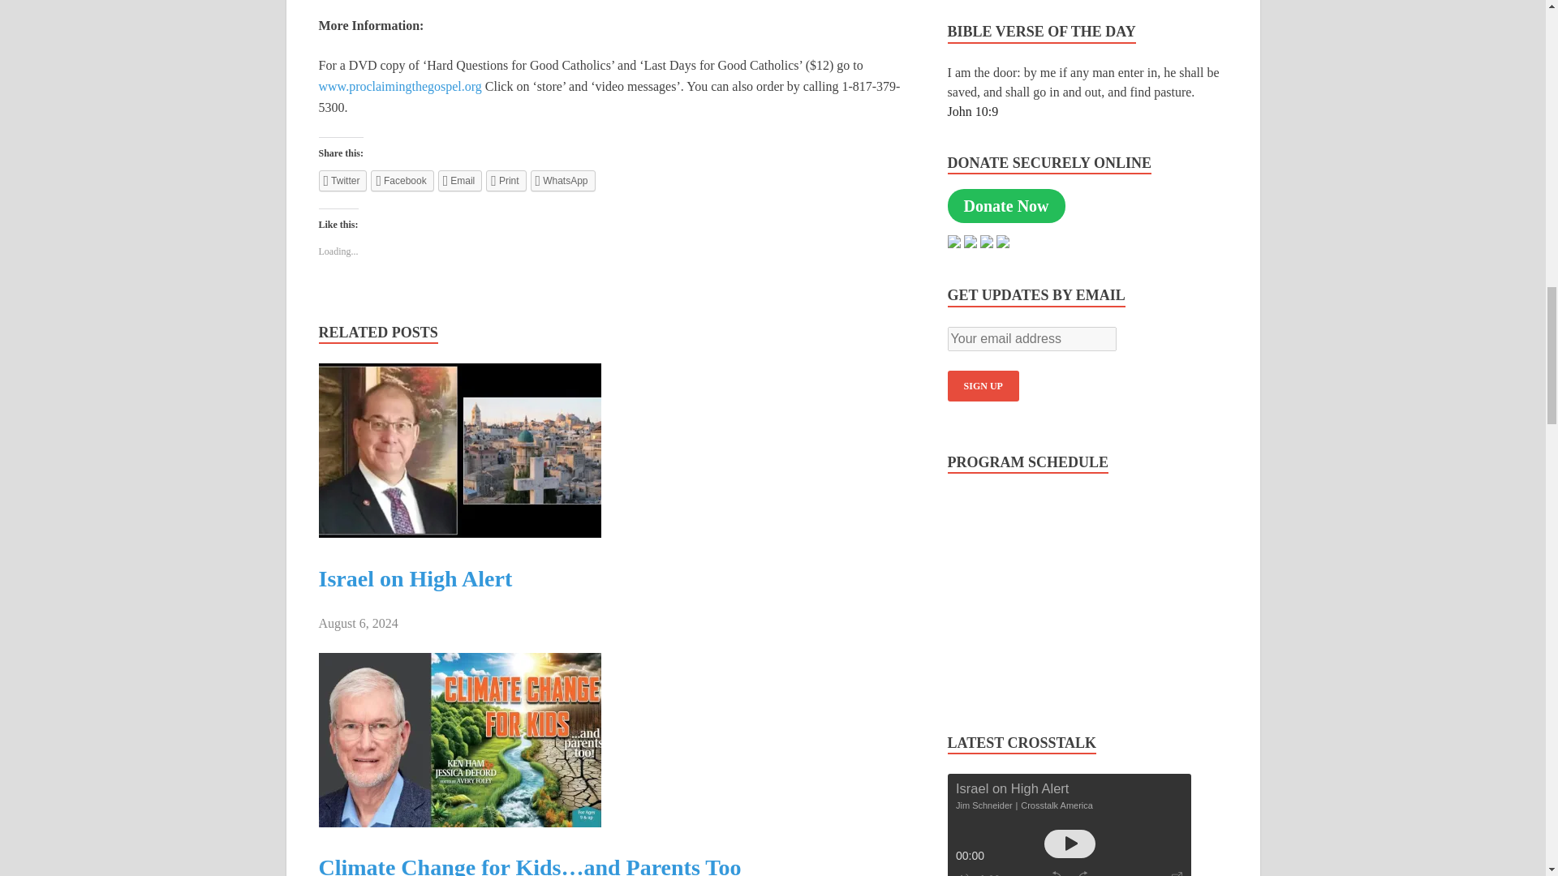  What do you see at coordinates (415, 578) in the screenshot?
I see `Israel on High Alert` at bounding box center [415, 578].